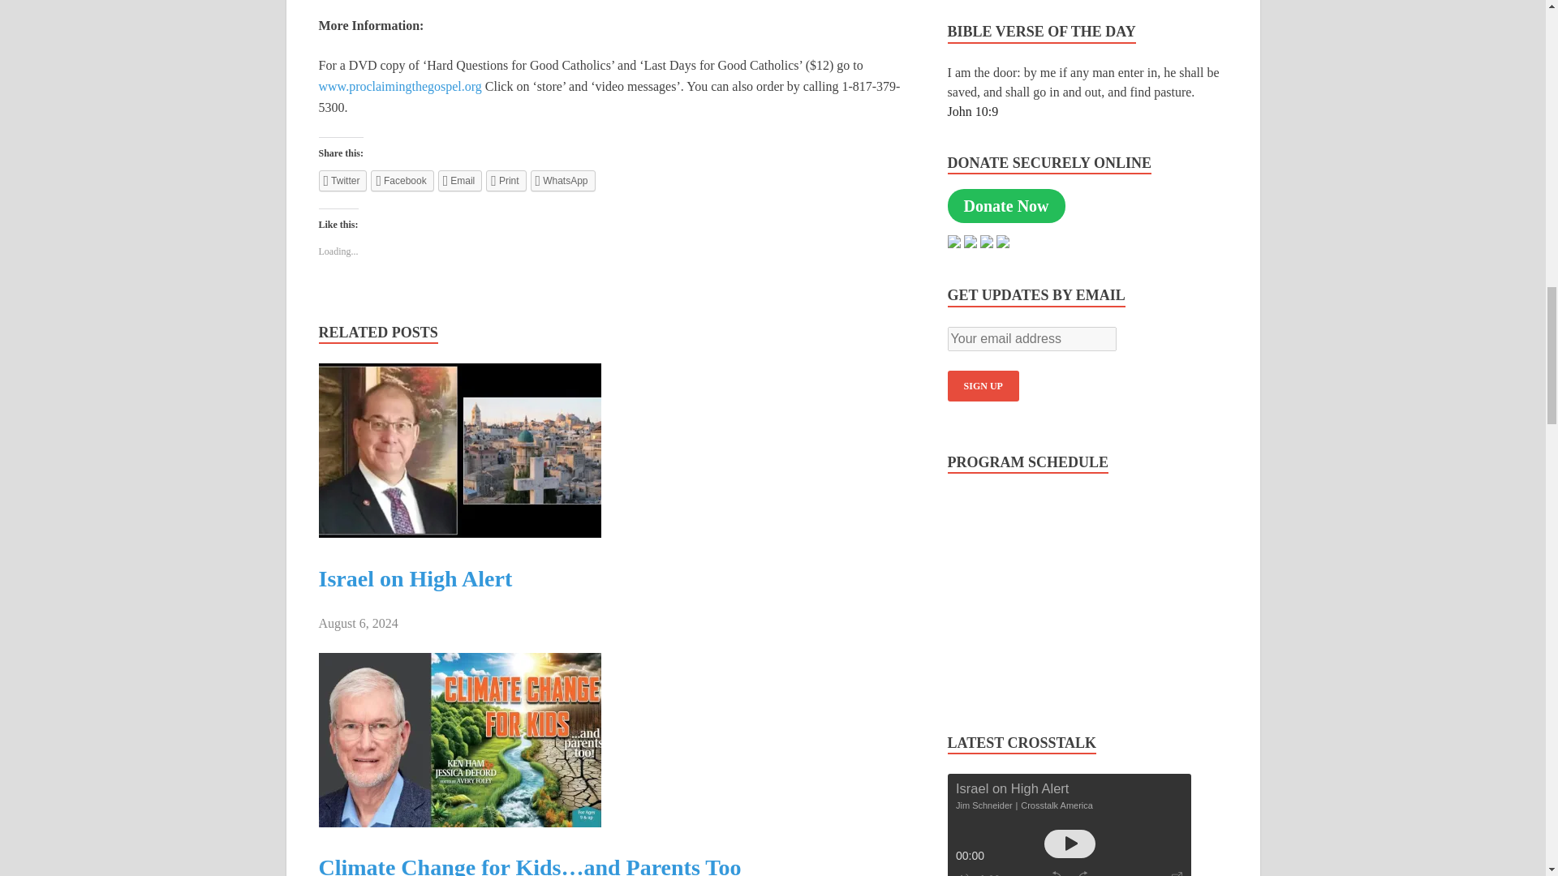  What do you see at coordinates (415, 578) in the screenshot?
I see `Israel on High Alert` at bounding box center [415, 578].